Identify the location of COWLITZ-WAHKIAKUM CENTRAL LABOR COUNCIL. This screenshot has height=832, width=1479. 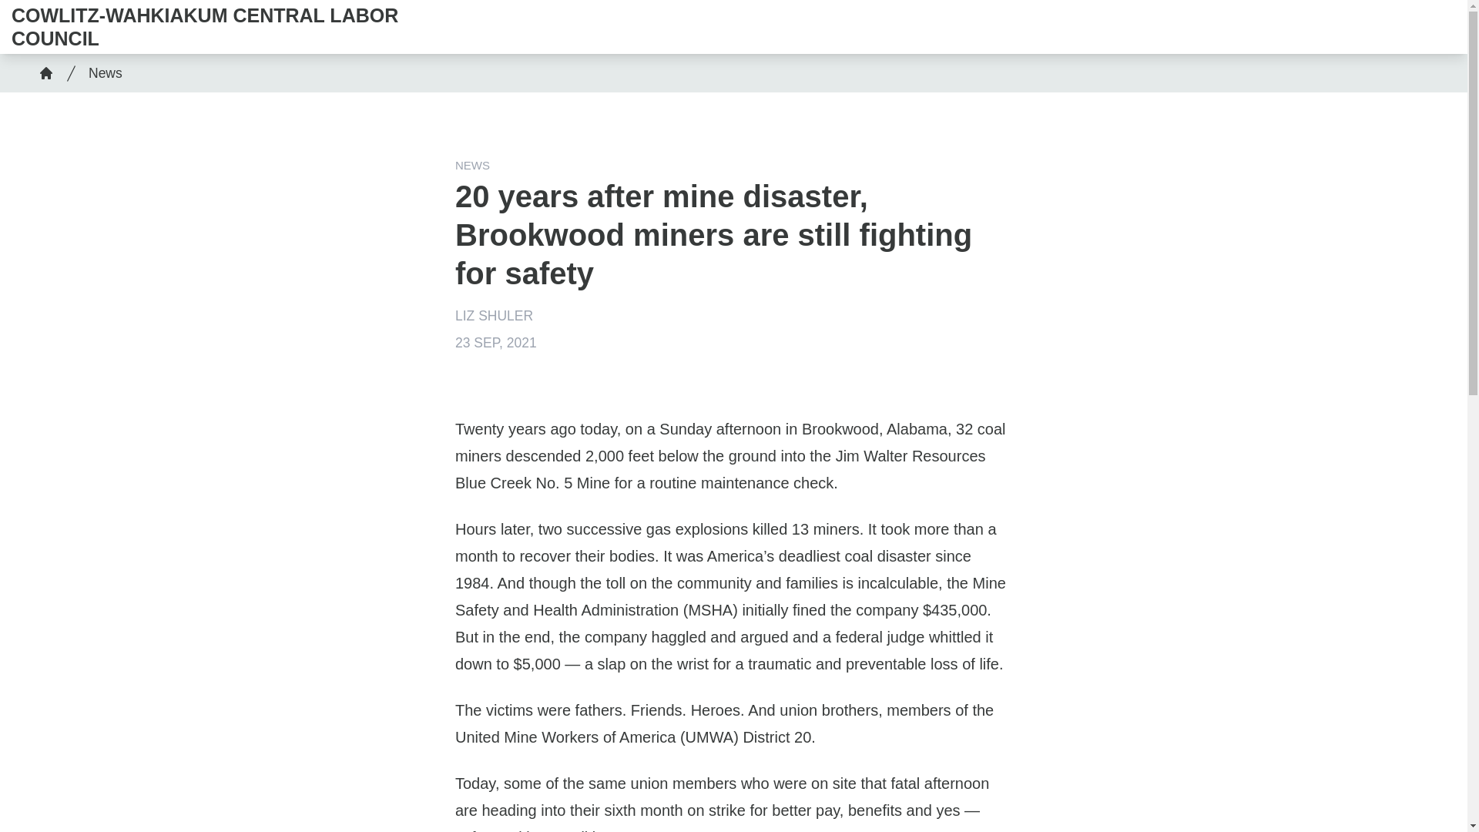
(210, 26).